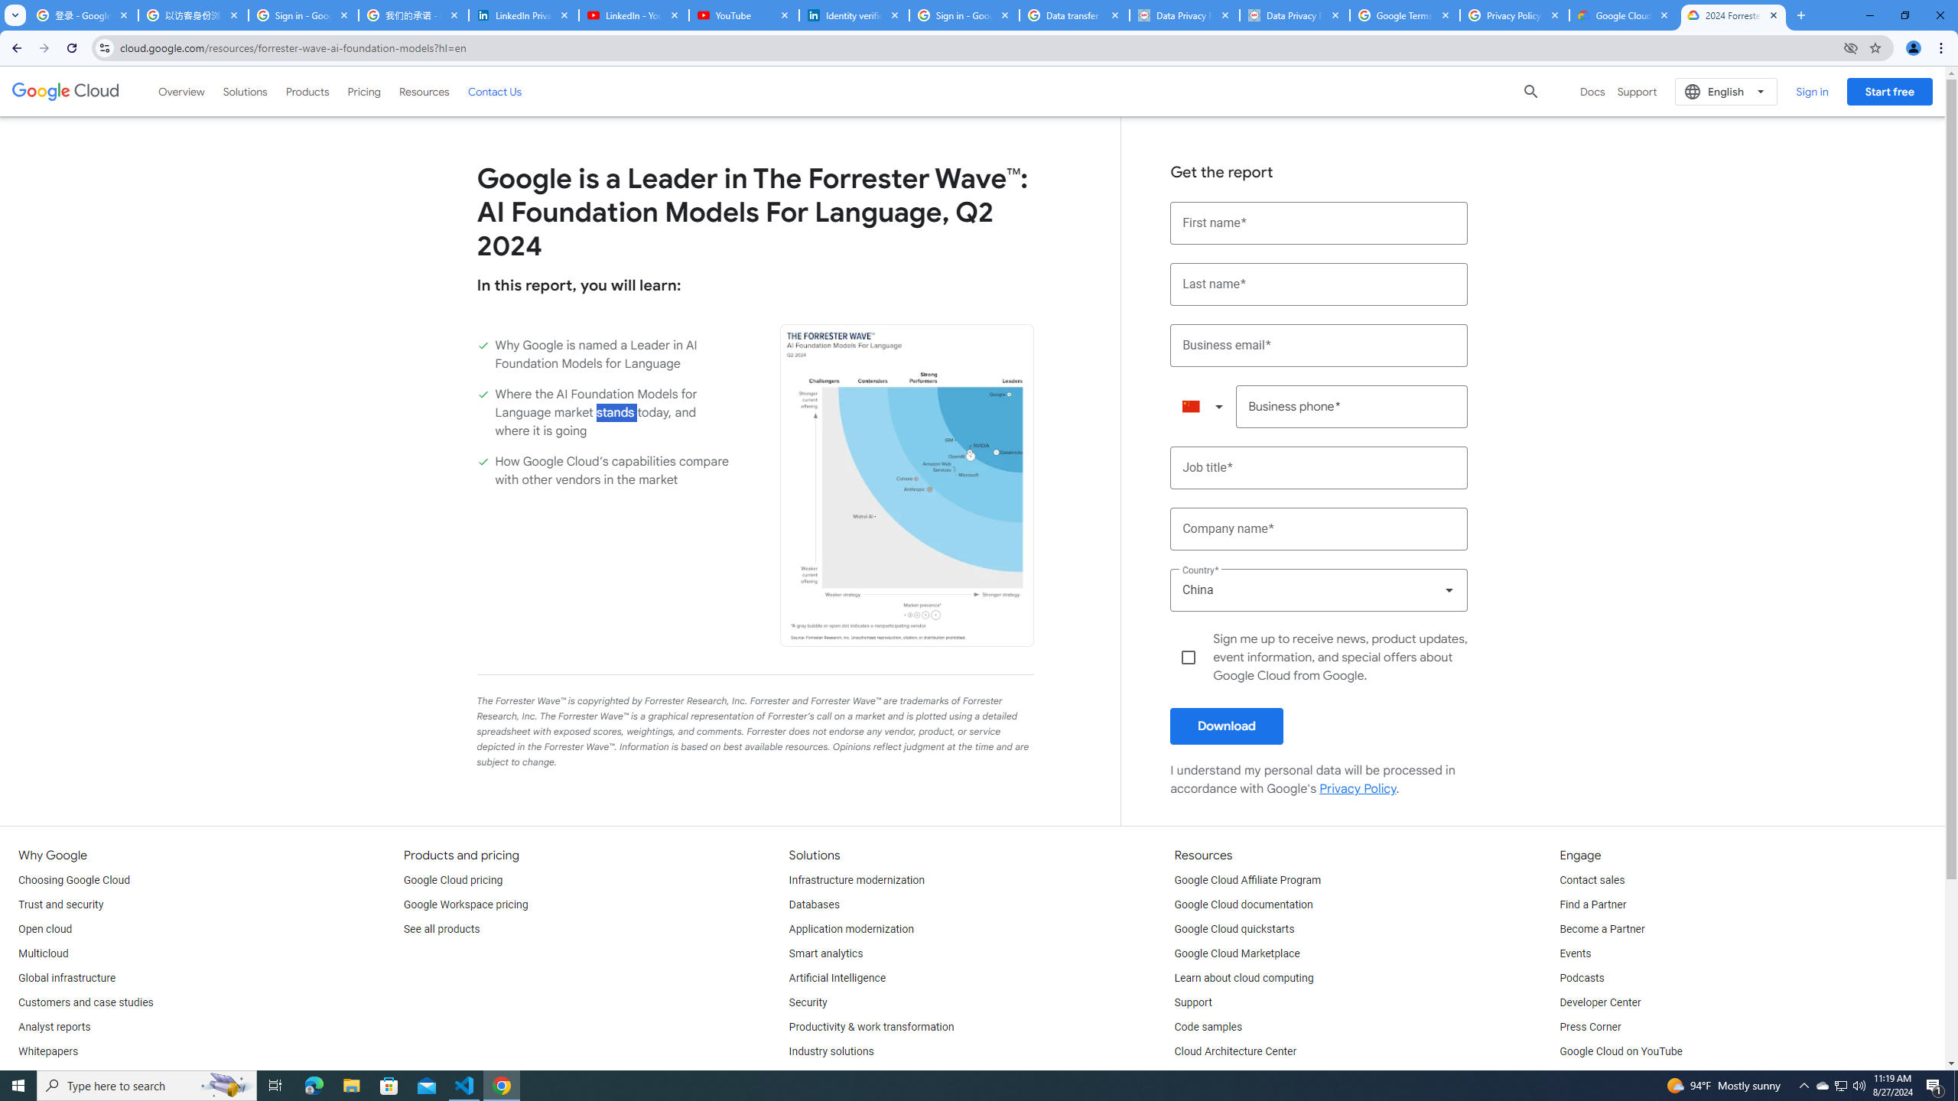  What do you see at coordinates (28, 1077) in the screenshot?
I see `Blog` at bounding box center [28, 1077].